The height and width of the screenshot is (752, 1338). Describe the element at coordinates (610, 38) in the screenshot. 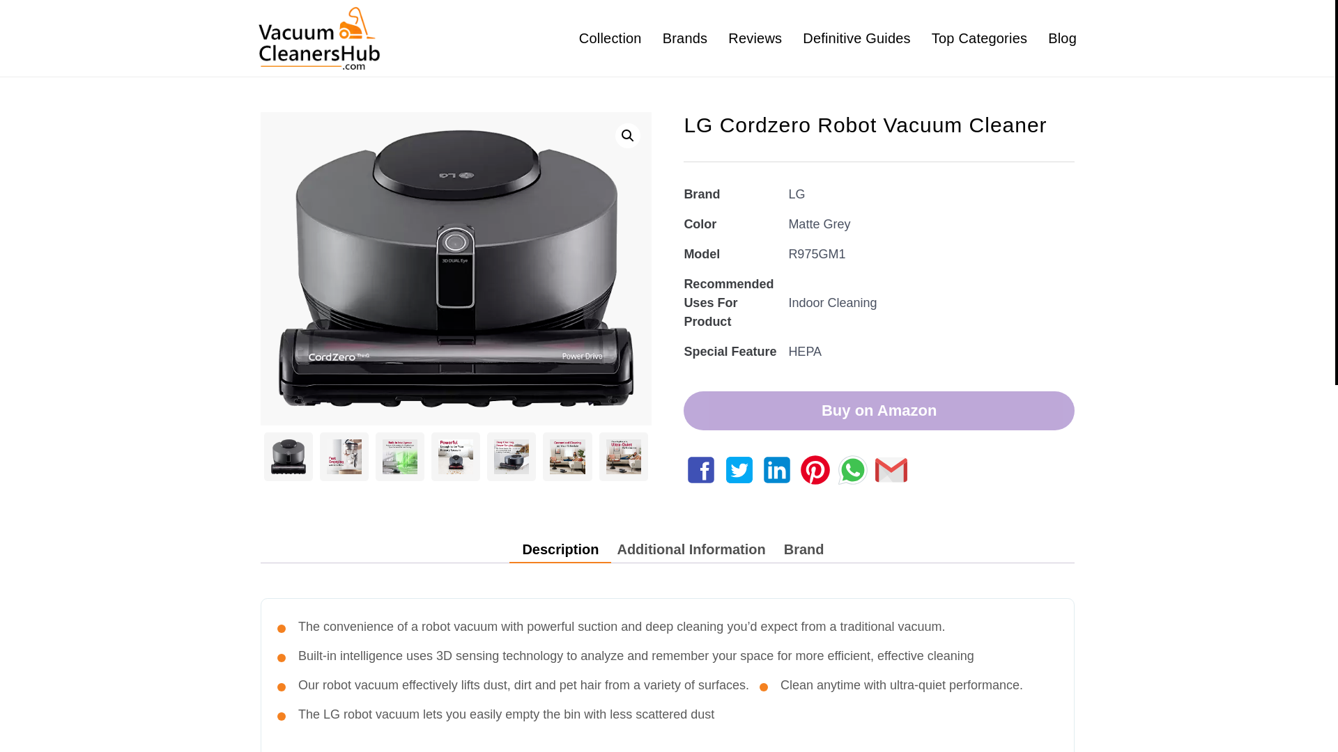

I see `Collection` at that location.